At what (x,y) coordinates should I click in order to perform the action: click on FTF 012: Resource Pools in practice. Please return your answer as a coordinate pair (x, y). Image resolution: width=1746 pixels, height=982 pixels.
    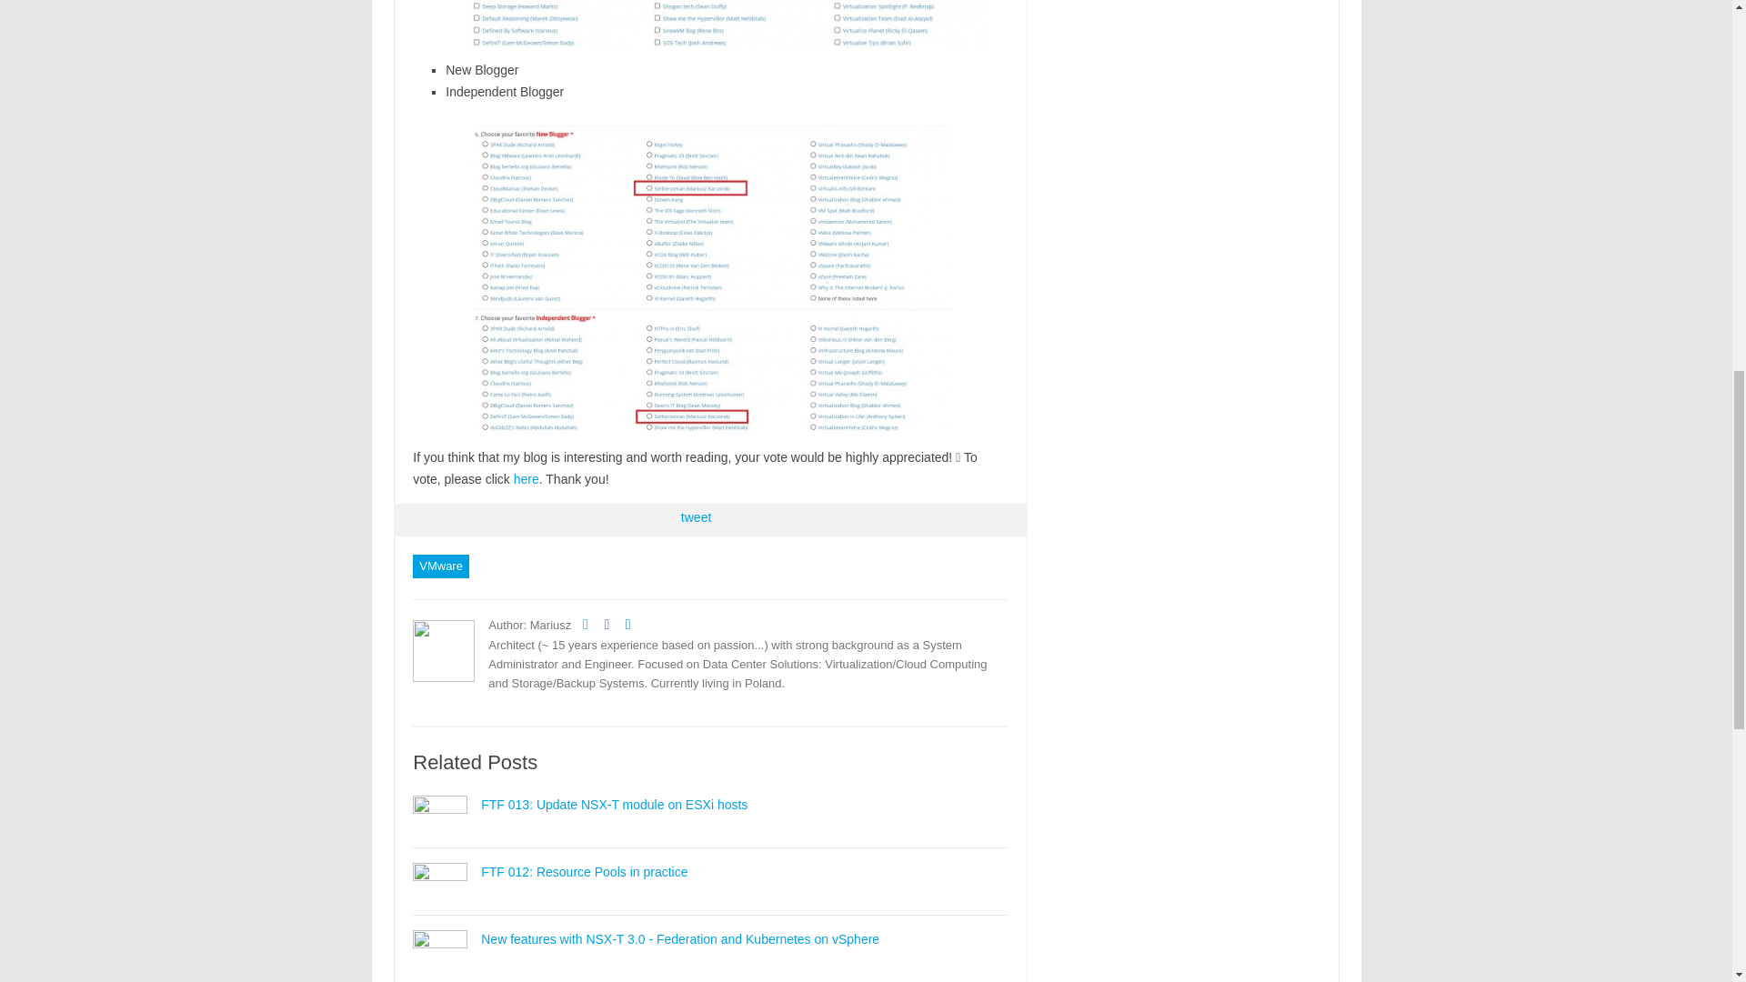
    Looking at the image, I should click on (440, 877).